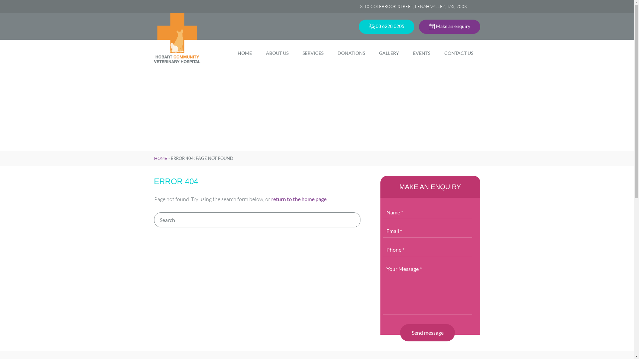 The image size is (639, 359). I want to click on 03 6228 0205, so click(387, 27).